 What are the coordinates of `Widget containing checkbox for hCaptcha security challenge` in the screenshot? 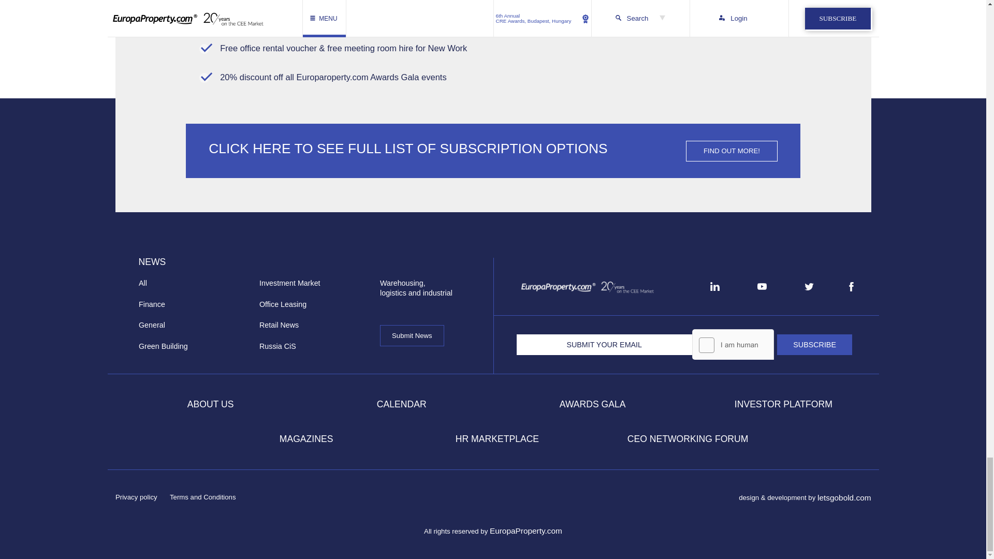 It's located at (734, 366).